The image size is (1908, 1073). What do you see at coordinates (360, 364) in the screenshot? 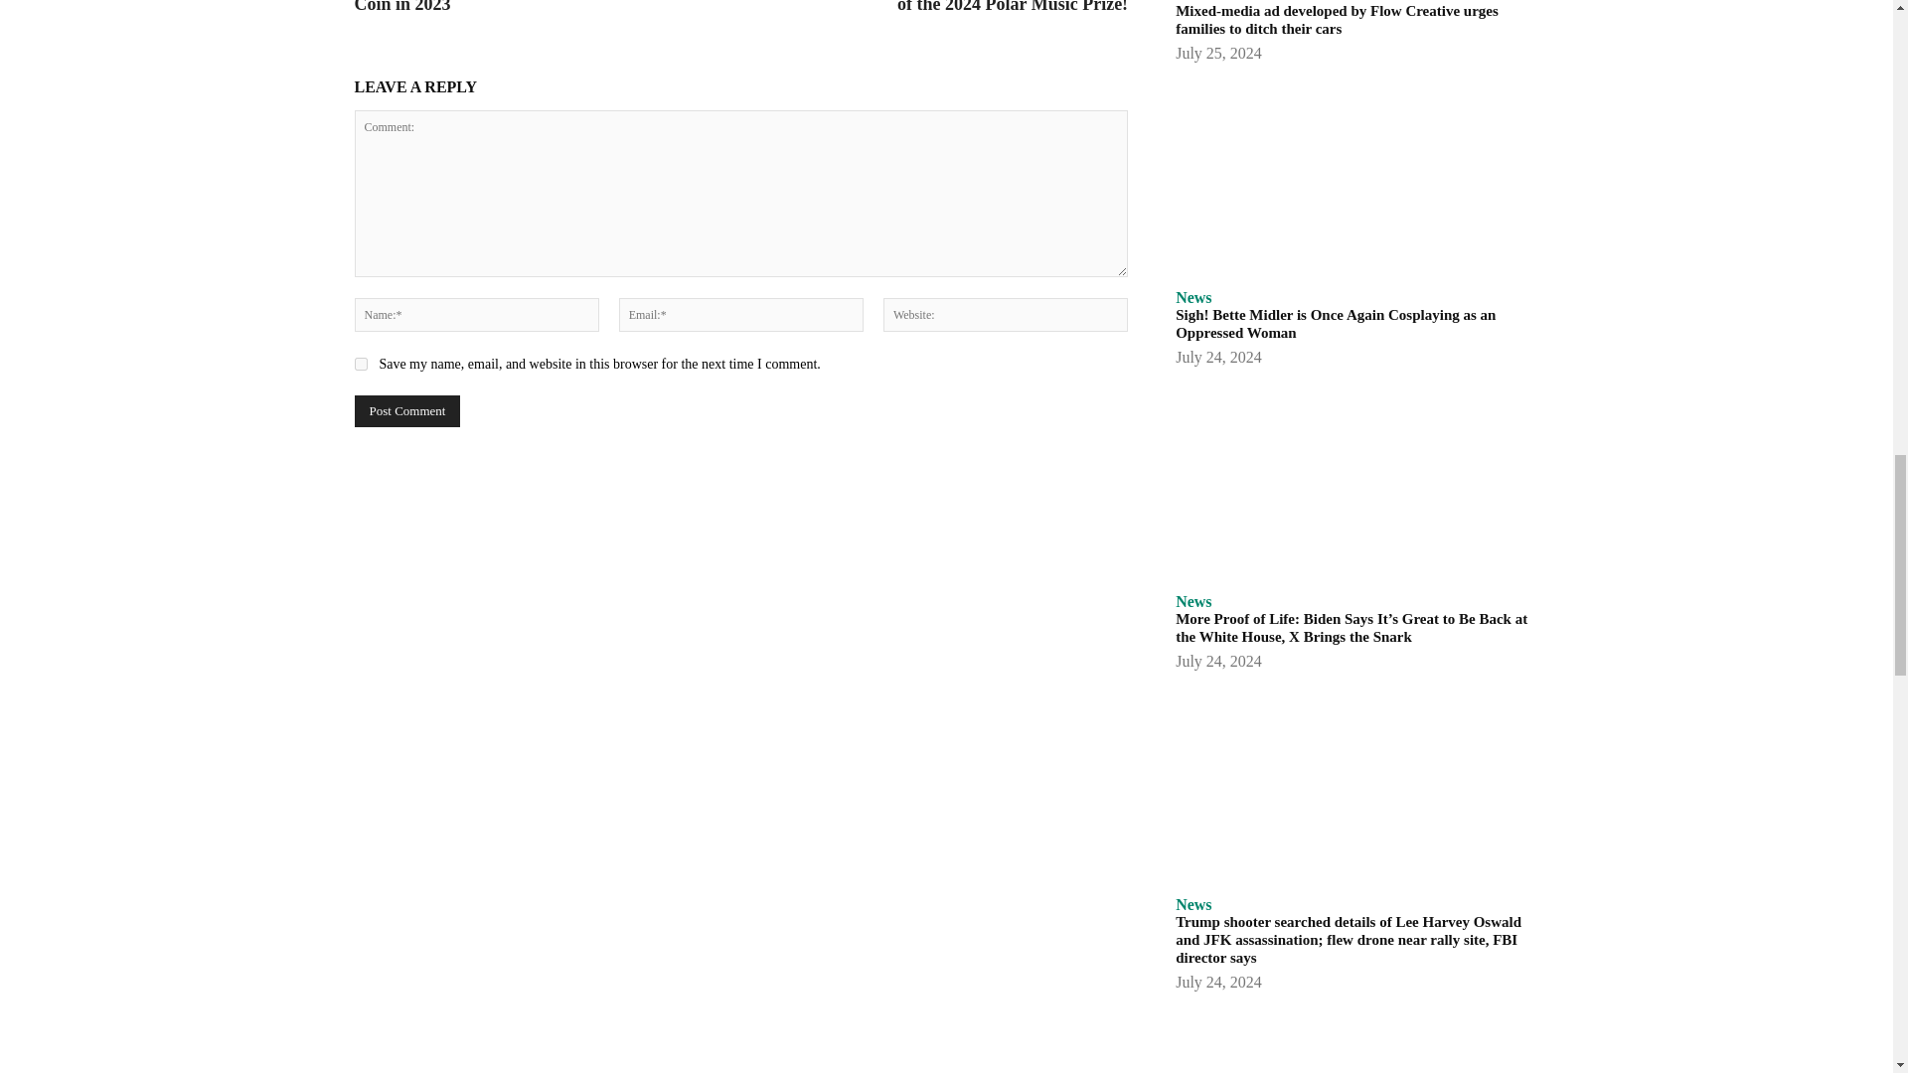
I see `yes` at bounding box center [360, 364].